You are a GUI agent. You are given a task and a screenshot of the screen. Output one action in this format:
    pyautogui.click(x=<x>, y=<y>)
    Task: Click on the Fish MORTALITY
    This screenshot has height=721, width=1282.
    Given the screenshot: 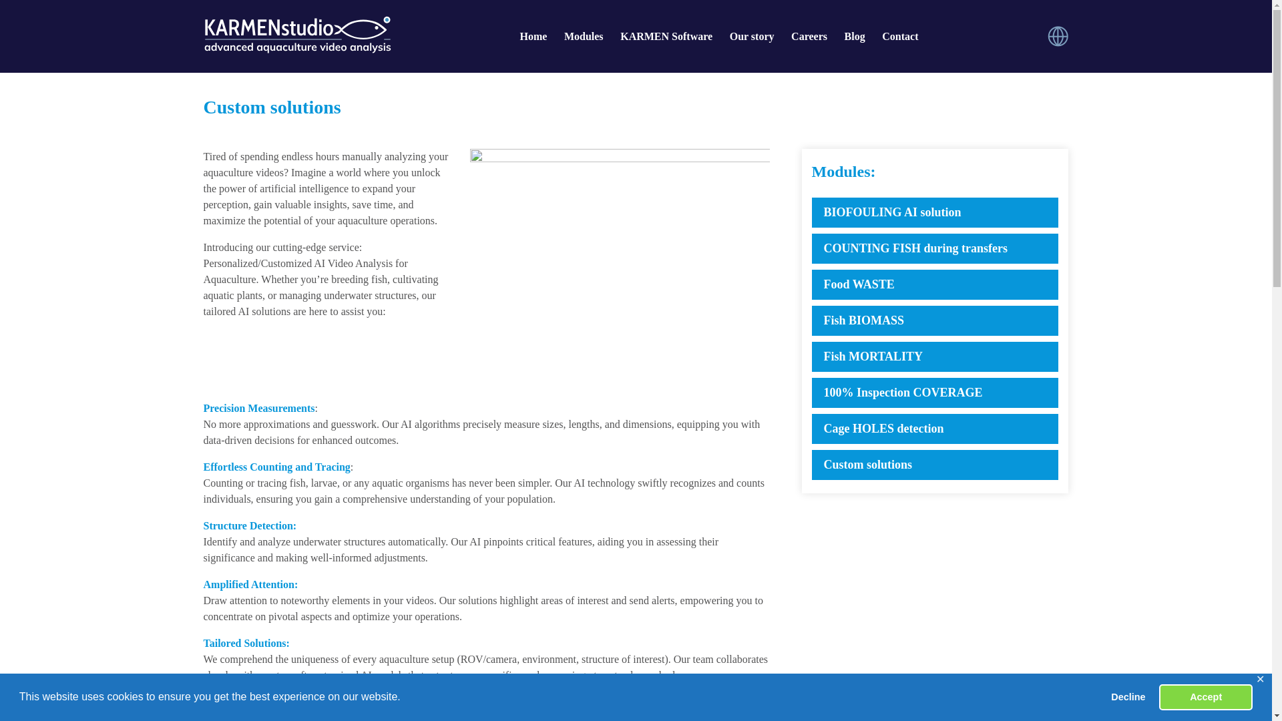 What is the action you would take?
    pyautogui.click(x=935, y=356)
    